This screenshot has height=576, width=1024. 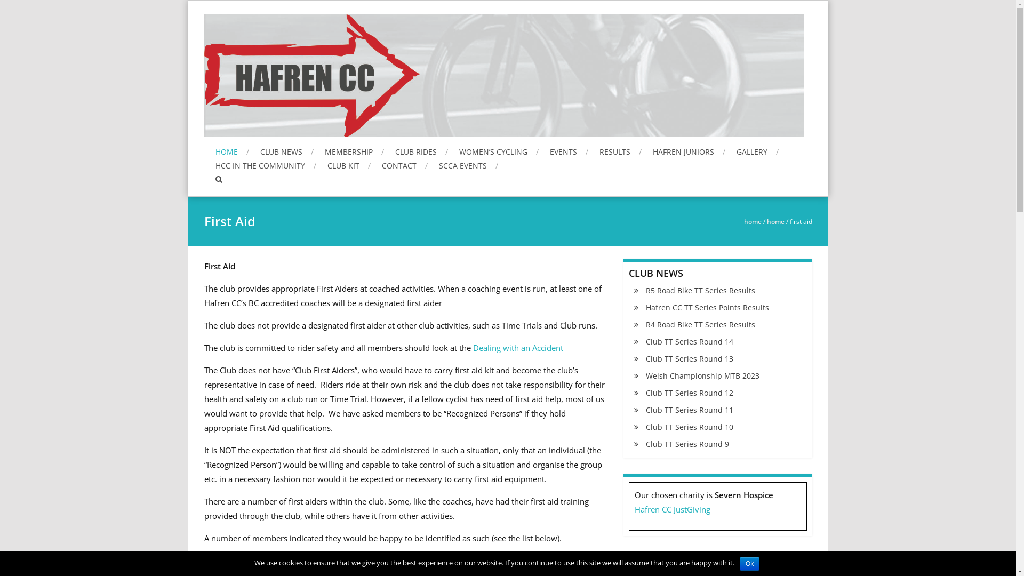 I want to click on Club TT Series Round 13, so click(x=684, y=358).